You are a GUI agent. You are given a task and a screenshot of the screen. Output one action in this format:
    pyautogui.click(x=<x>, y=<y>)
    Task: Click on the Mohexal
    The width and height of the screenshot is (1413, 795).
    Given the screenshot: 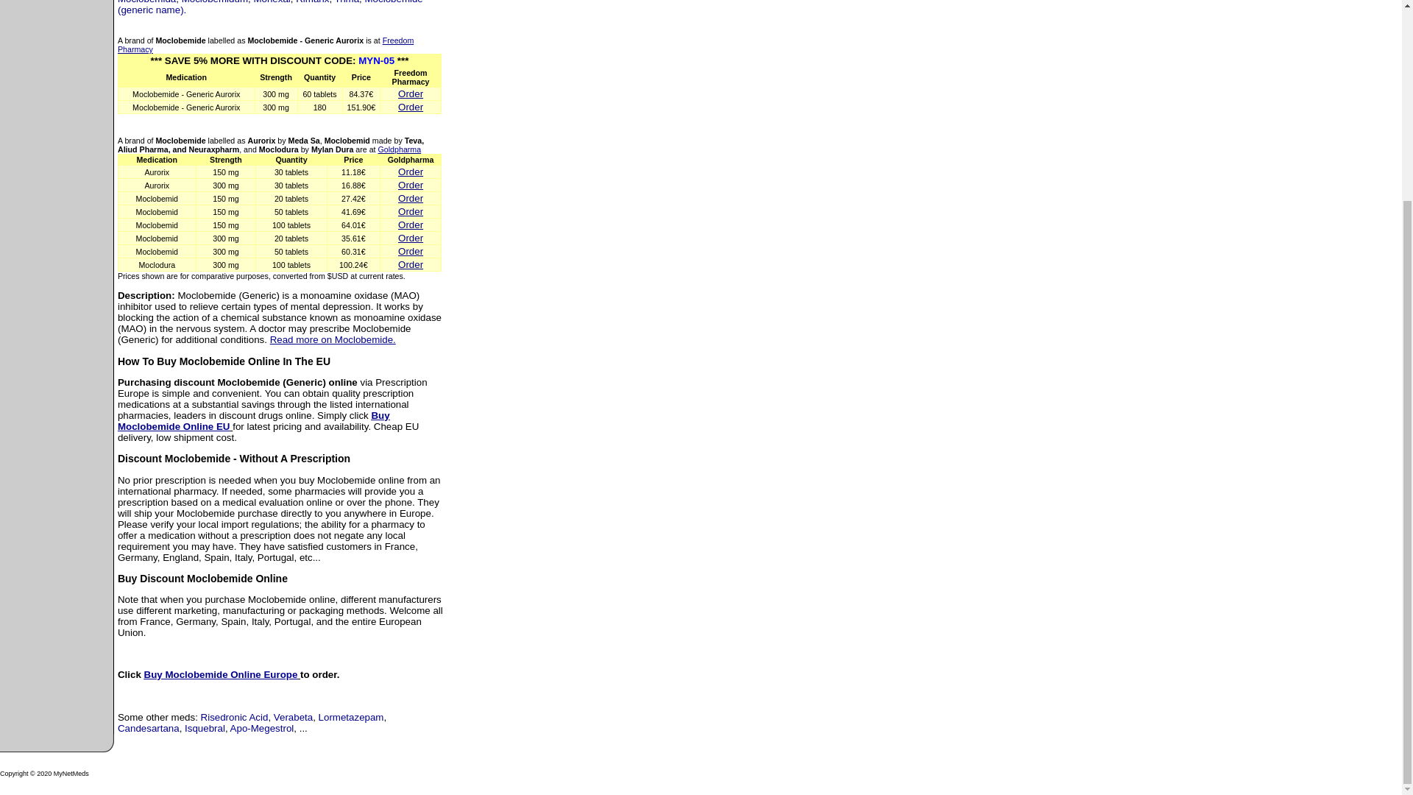 What is the action you would take?
    pyautogui.click(x=271, y=2)
    